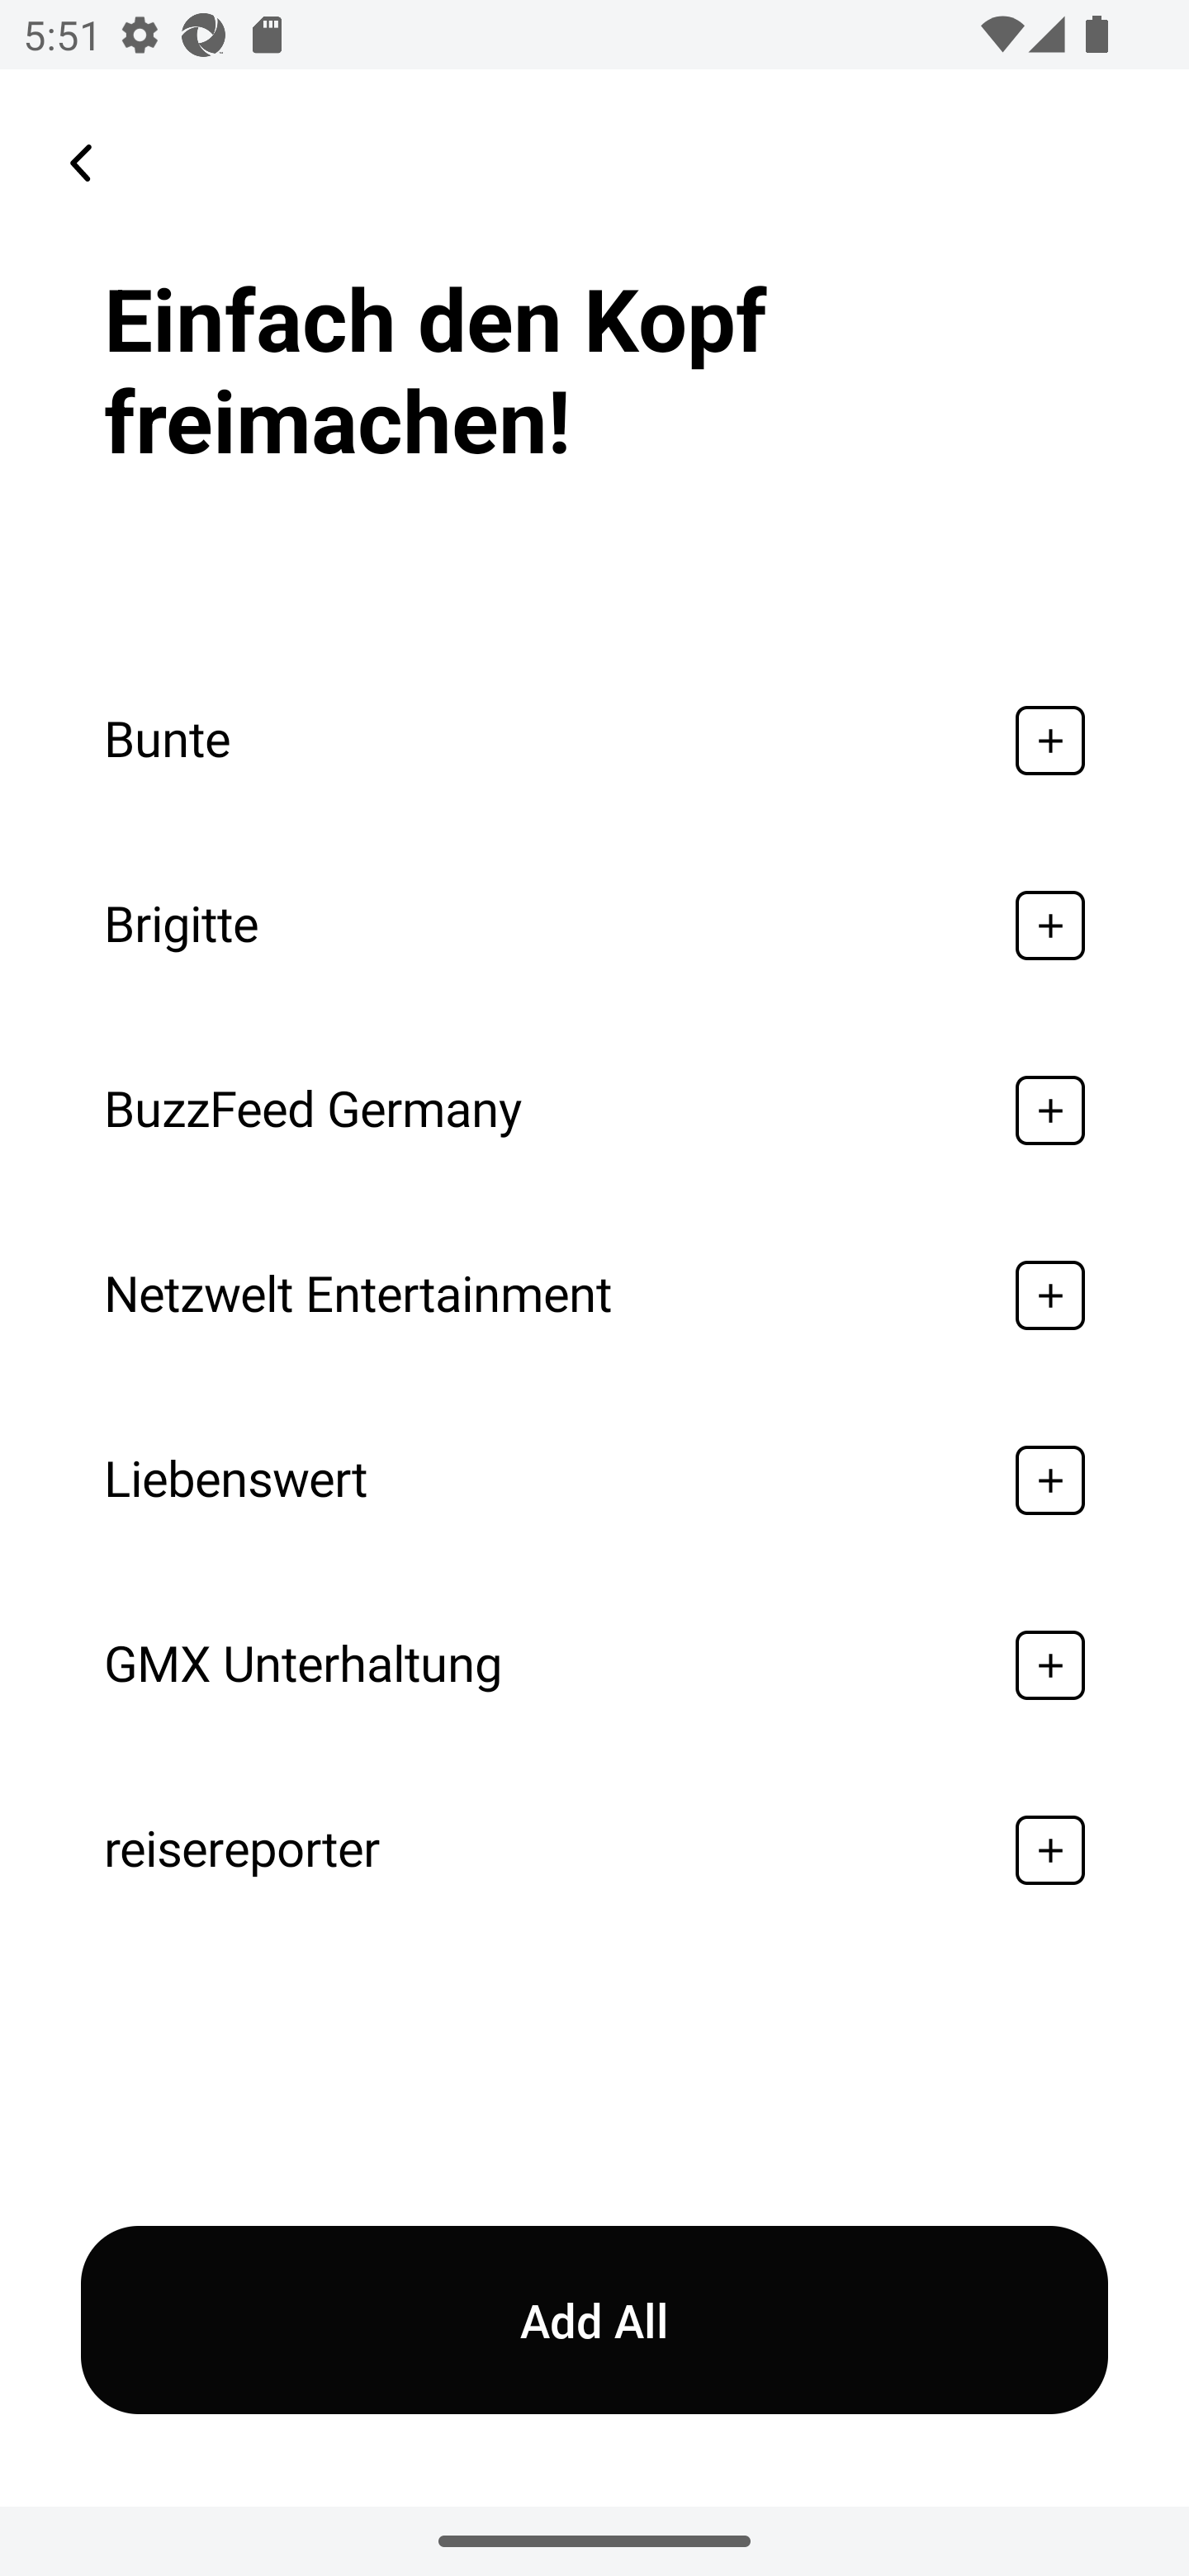 The width and height of the screenshot is (1189, 2576). I want to click on Add To My Bundle, so click(1050, 1481).